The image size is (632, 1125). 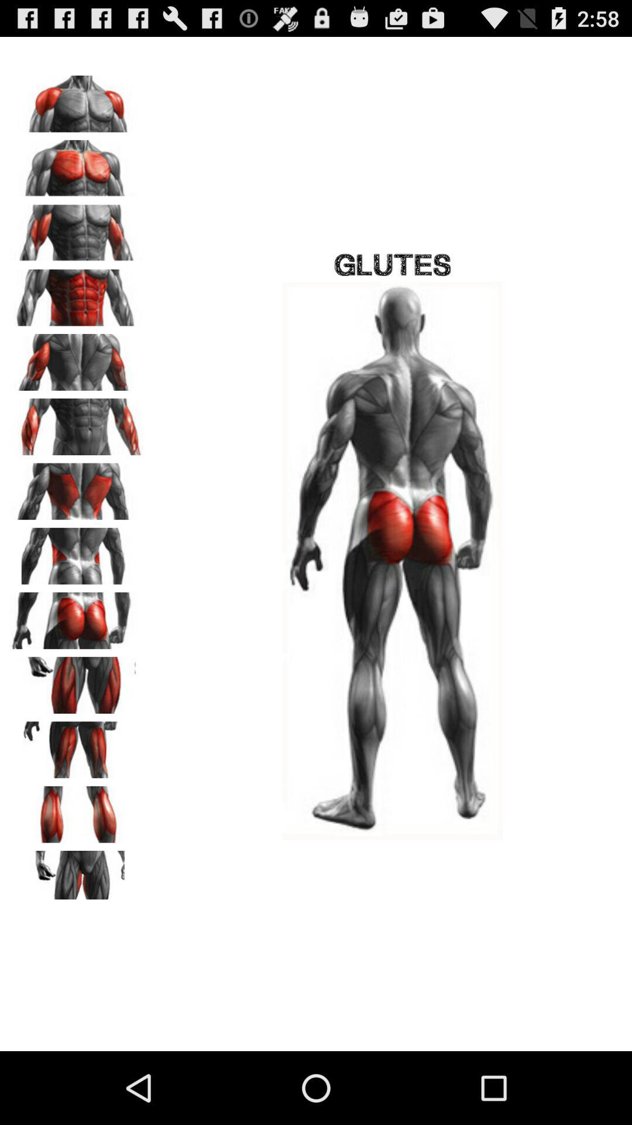 I want to click on expand pic, so click(x=77, y=681).